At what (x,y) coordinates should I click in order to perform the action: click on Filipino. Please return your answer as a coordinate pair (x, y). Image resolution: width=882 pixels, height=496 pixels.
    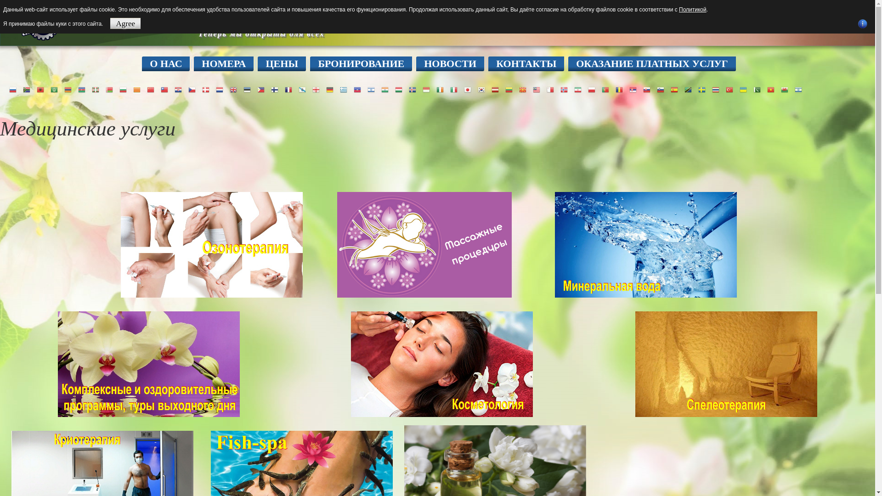
    Looking at the image, I should click on (261, 89).